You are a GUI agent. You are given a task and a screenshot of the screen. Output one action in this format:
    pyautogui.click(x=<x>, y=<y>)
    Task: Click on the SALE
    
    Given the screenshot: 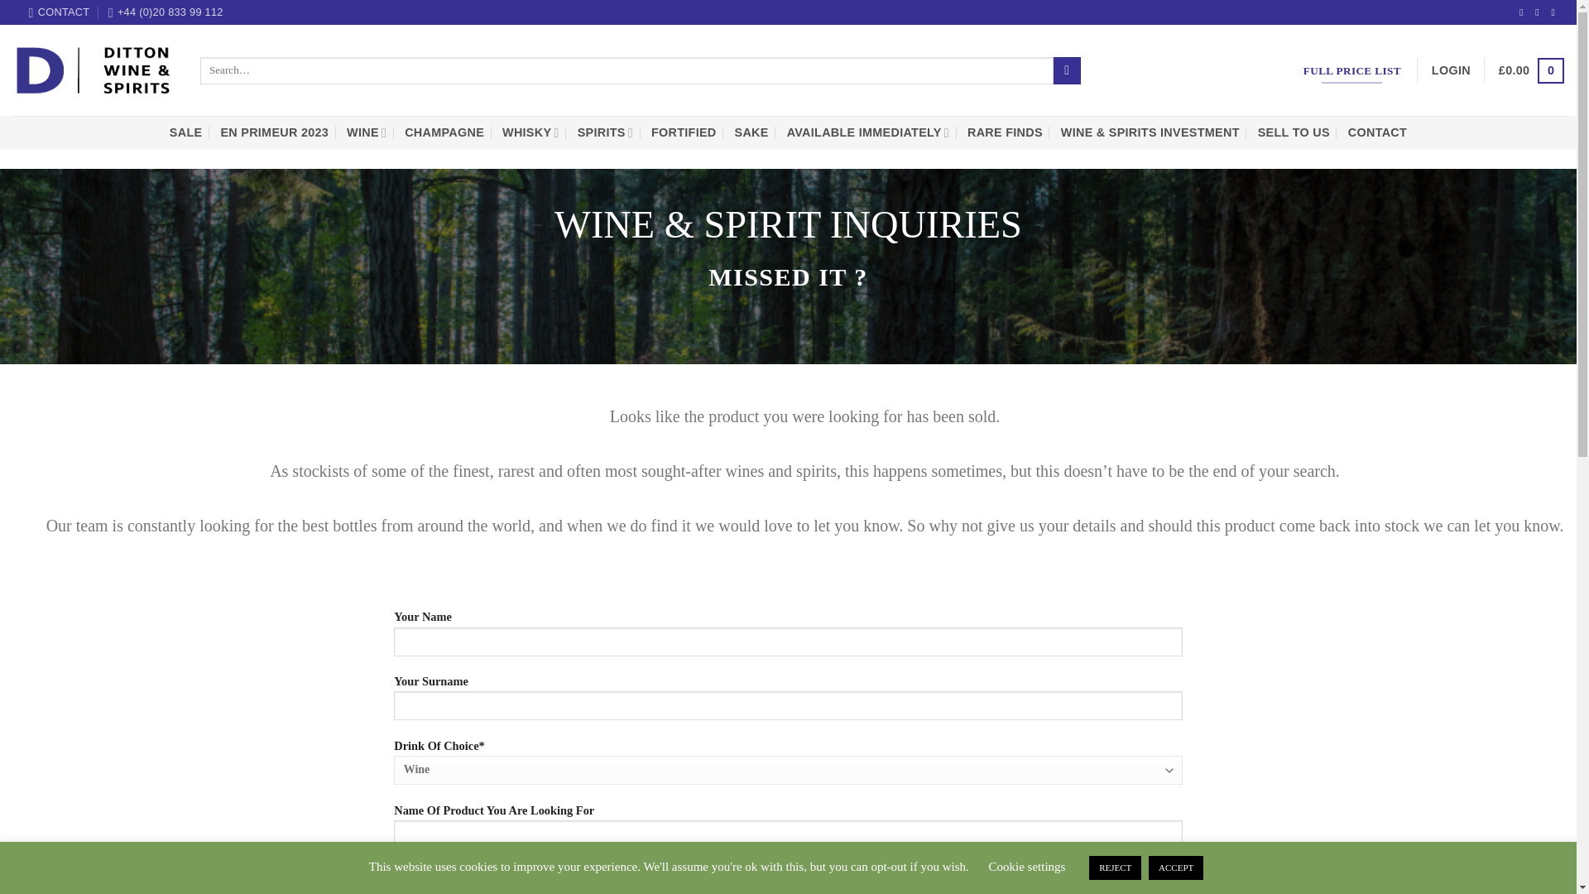 What is the action you would take?
    pyautogui.click(x=186, y=132)
    